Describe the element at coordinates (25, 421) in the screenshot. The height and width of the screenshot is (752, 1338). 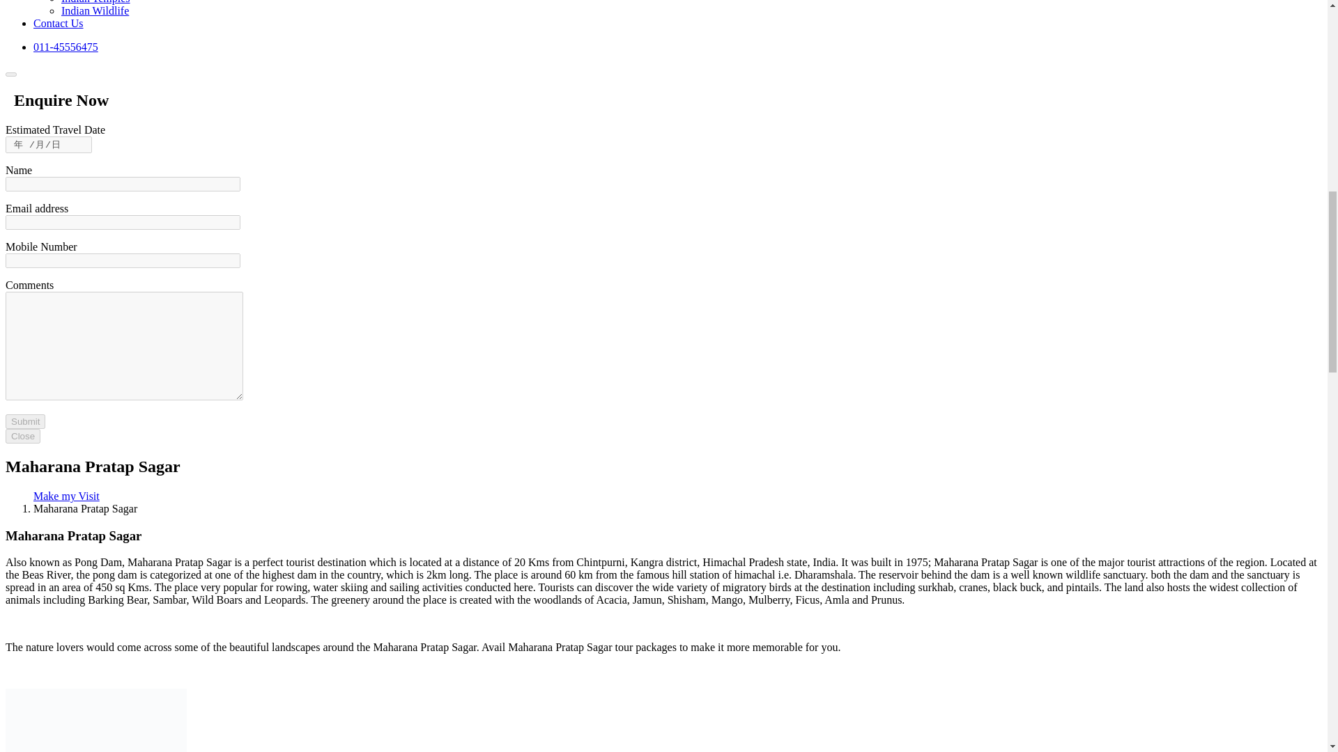
I see `Submit` at that location.